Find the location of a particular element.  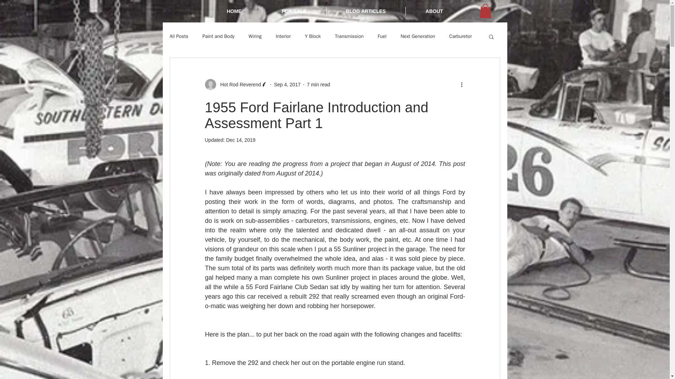

Wiring is located at coordinates (255, 36).